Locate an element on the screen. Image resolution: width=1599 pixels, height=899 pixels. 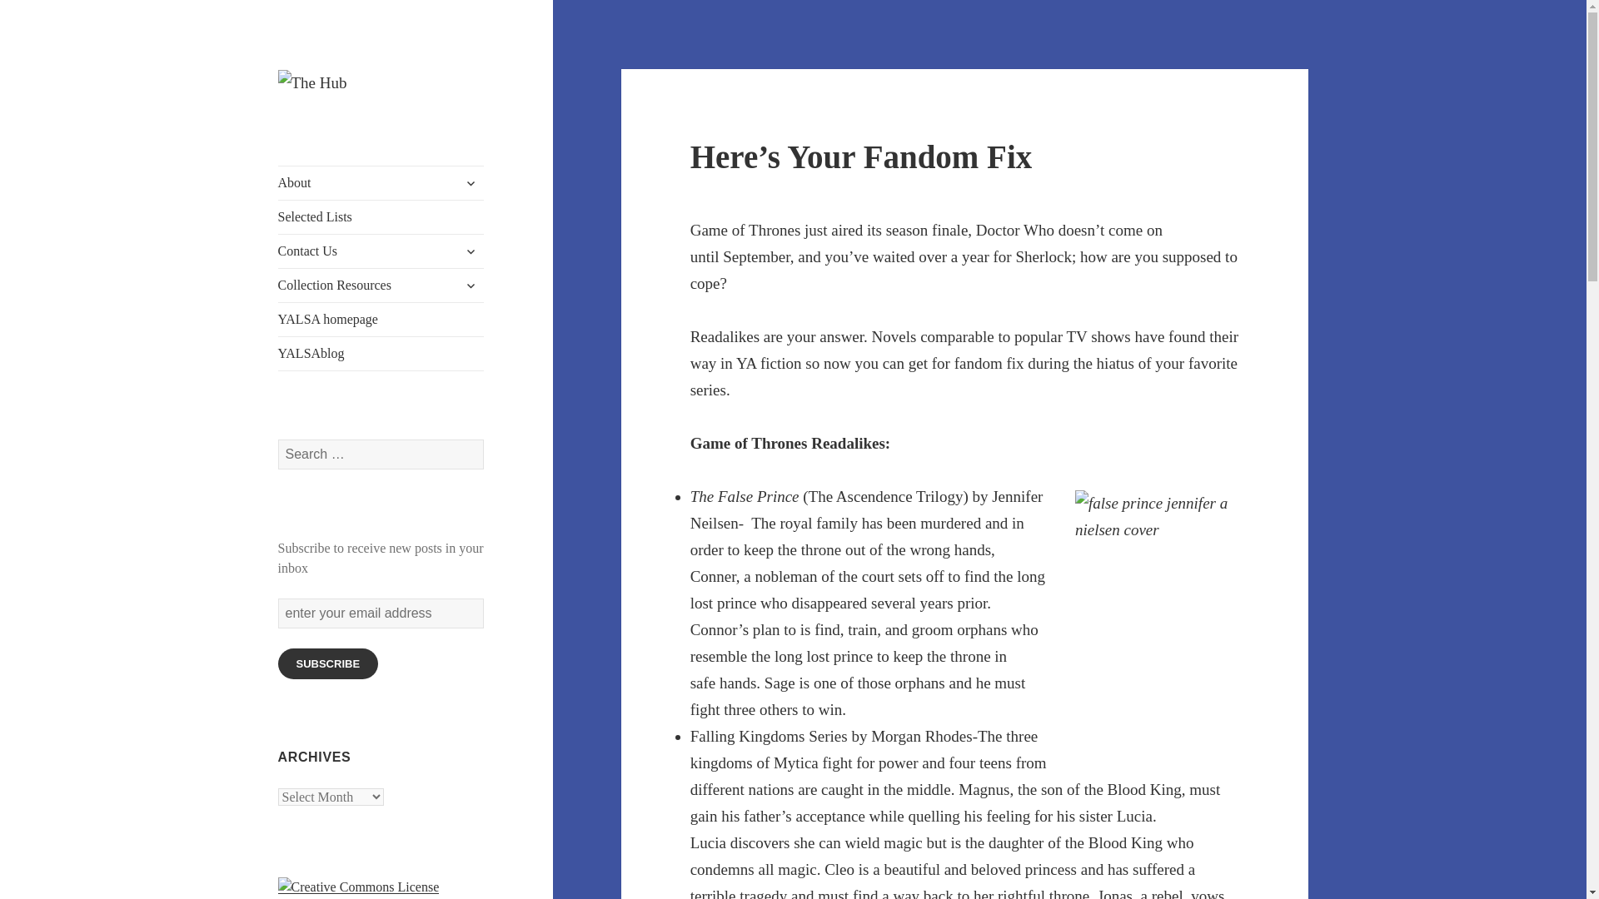
SUBSCRIBE is located at coordinates (328, 663).